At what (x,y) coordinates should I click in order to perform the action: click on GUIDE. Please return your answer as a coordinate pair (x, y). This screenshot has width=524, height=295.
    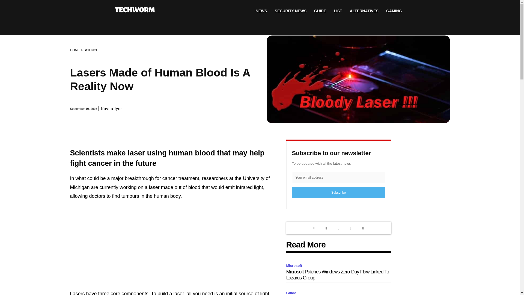
    Looking at the image, I should click on (320, 11).